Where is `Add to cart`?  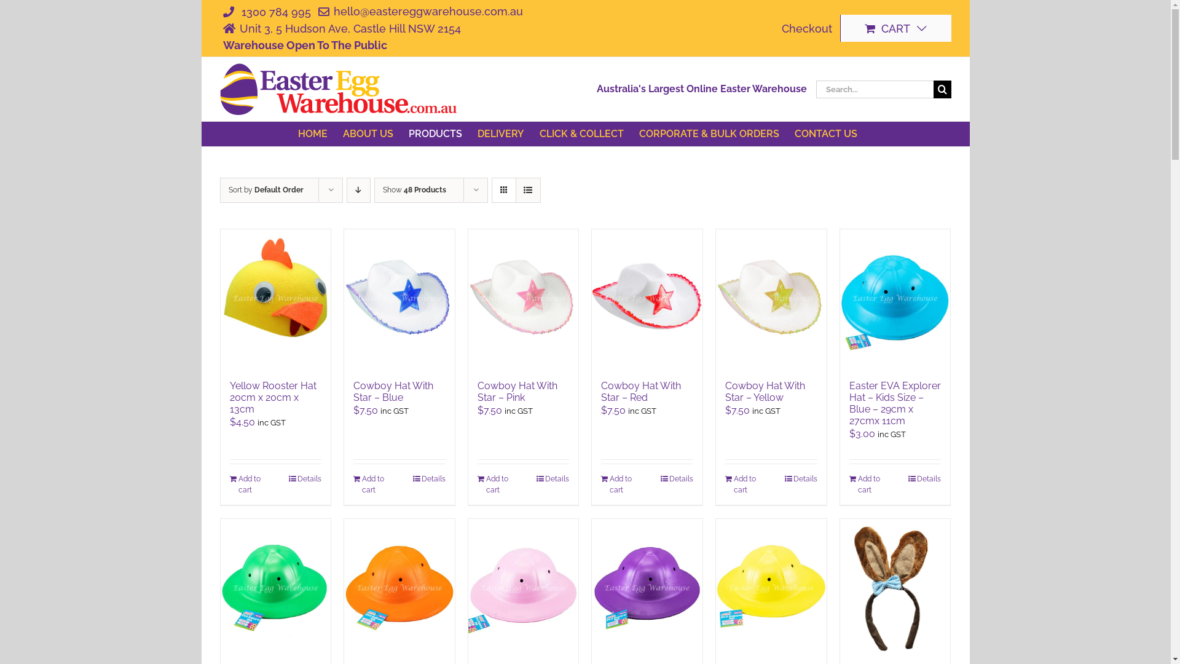
Add to cart is located at coordinates (623, 484).